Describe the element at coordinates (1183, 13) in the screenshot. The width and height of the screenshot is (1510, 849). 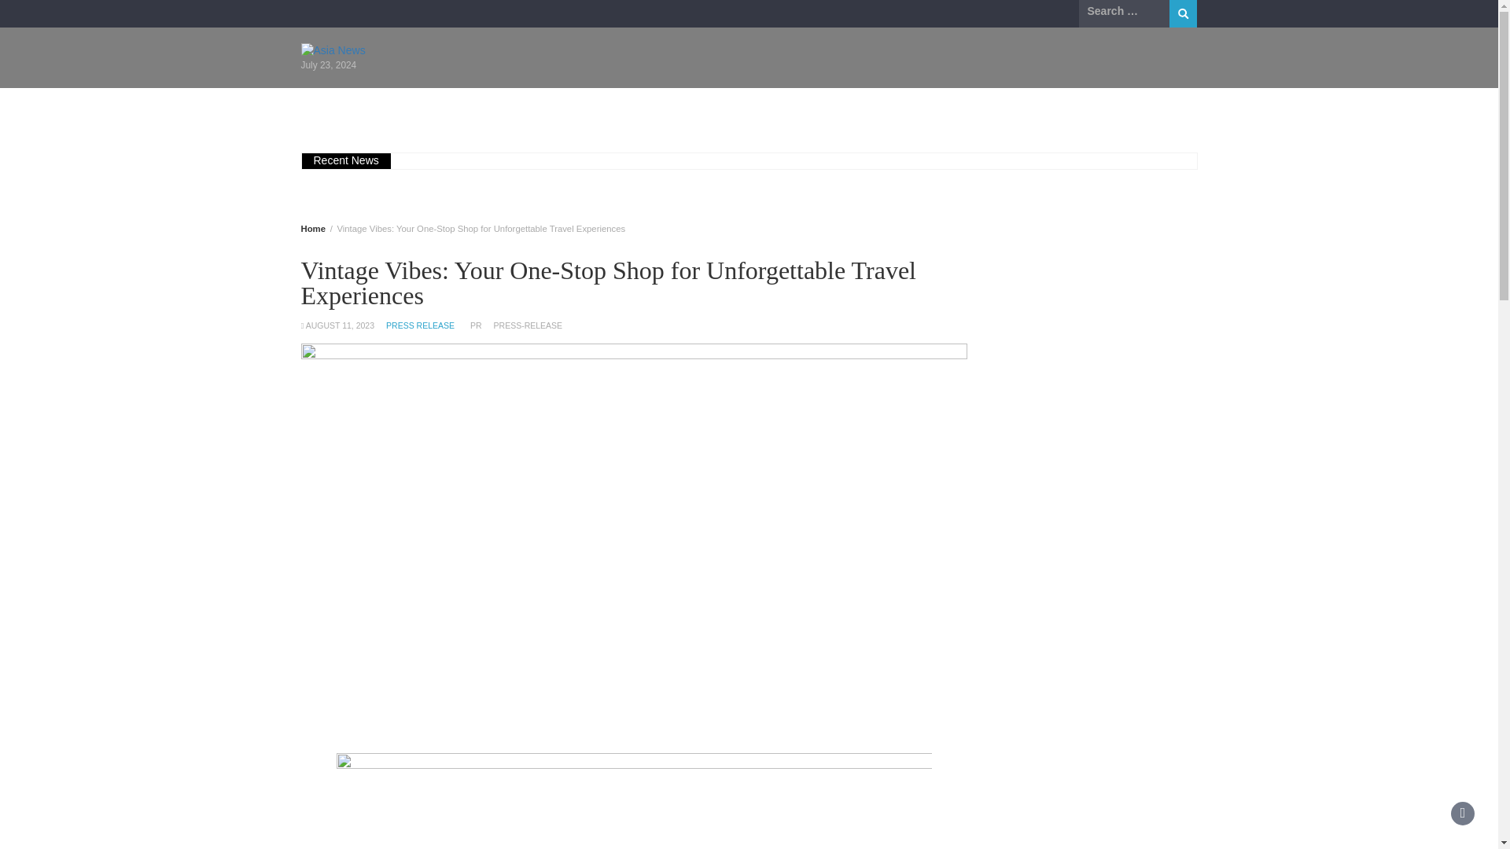
I see `Search` at that location.